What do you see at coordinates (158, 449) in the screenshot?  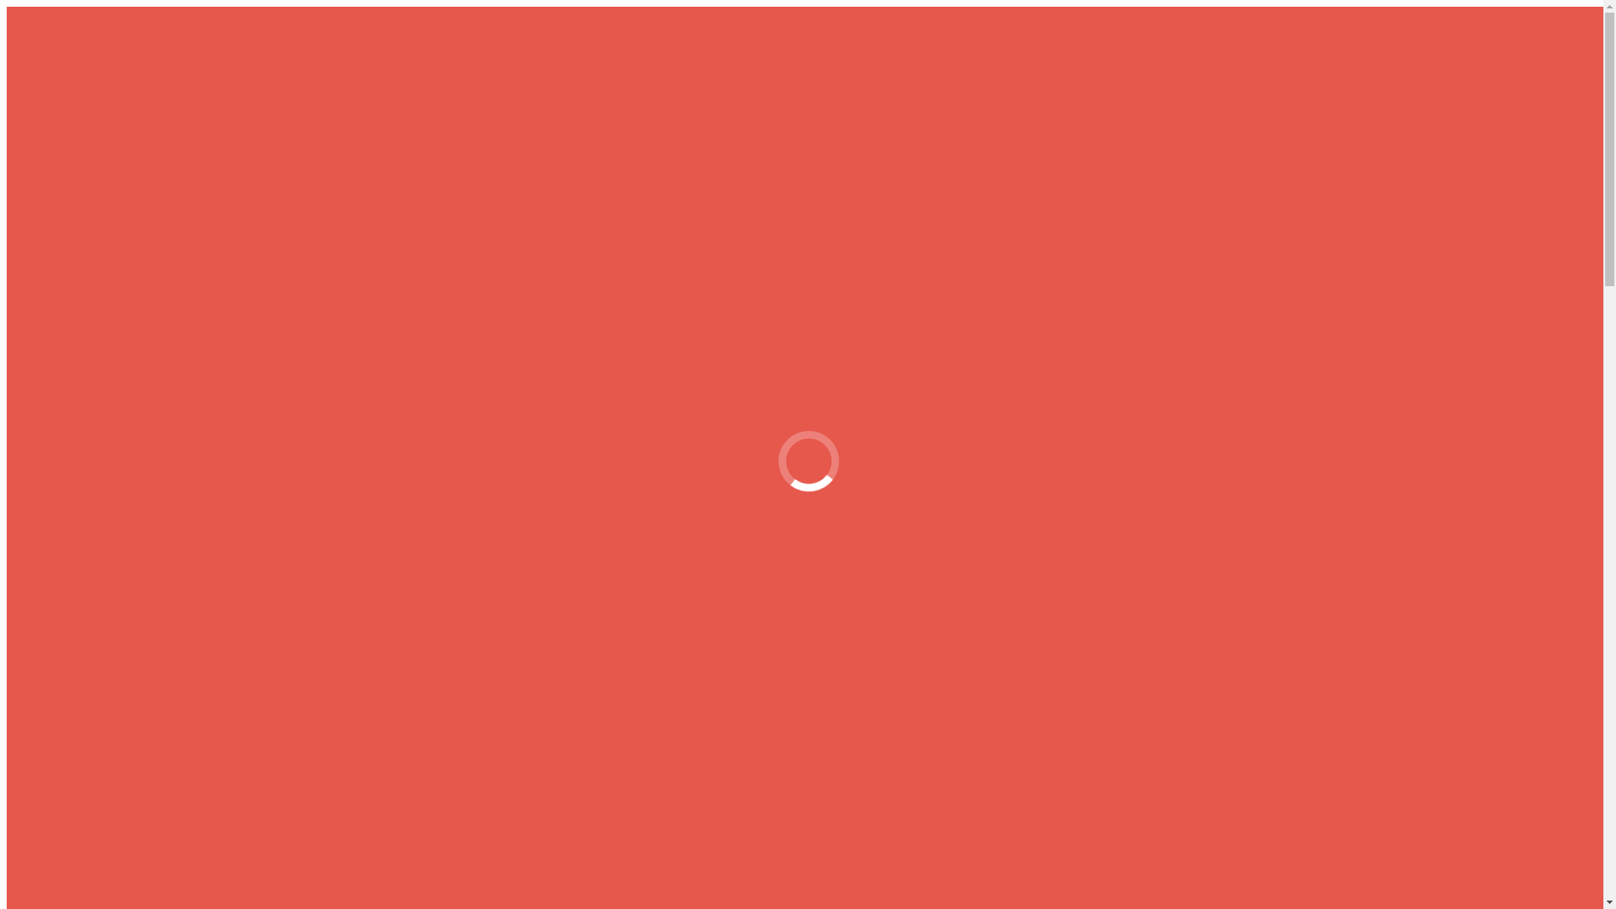 I see `Porch Stone Effect` at bounding box center [158, 449].